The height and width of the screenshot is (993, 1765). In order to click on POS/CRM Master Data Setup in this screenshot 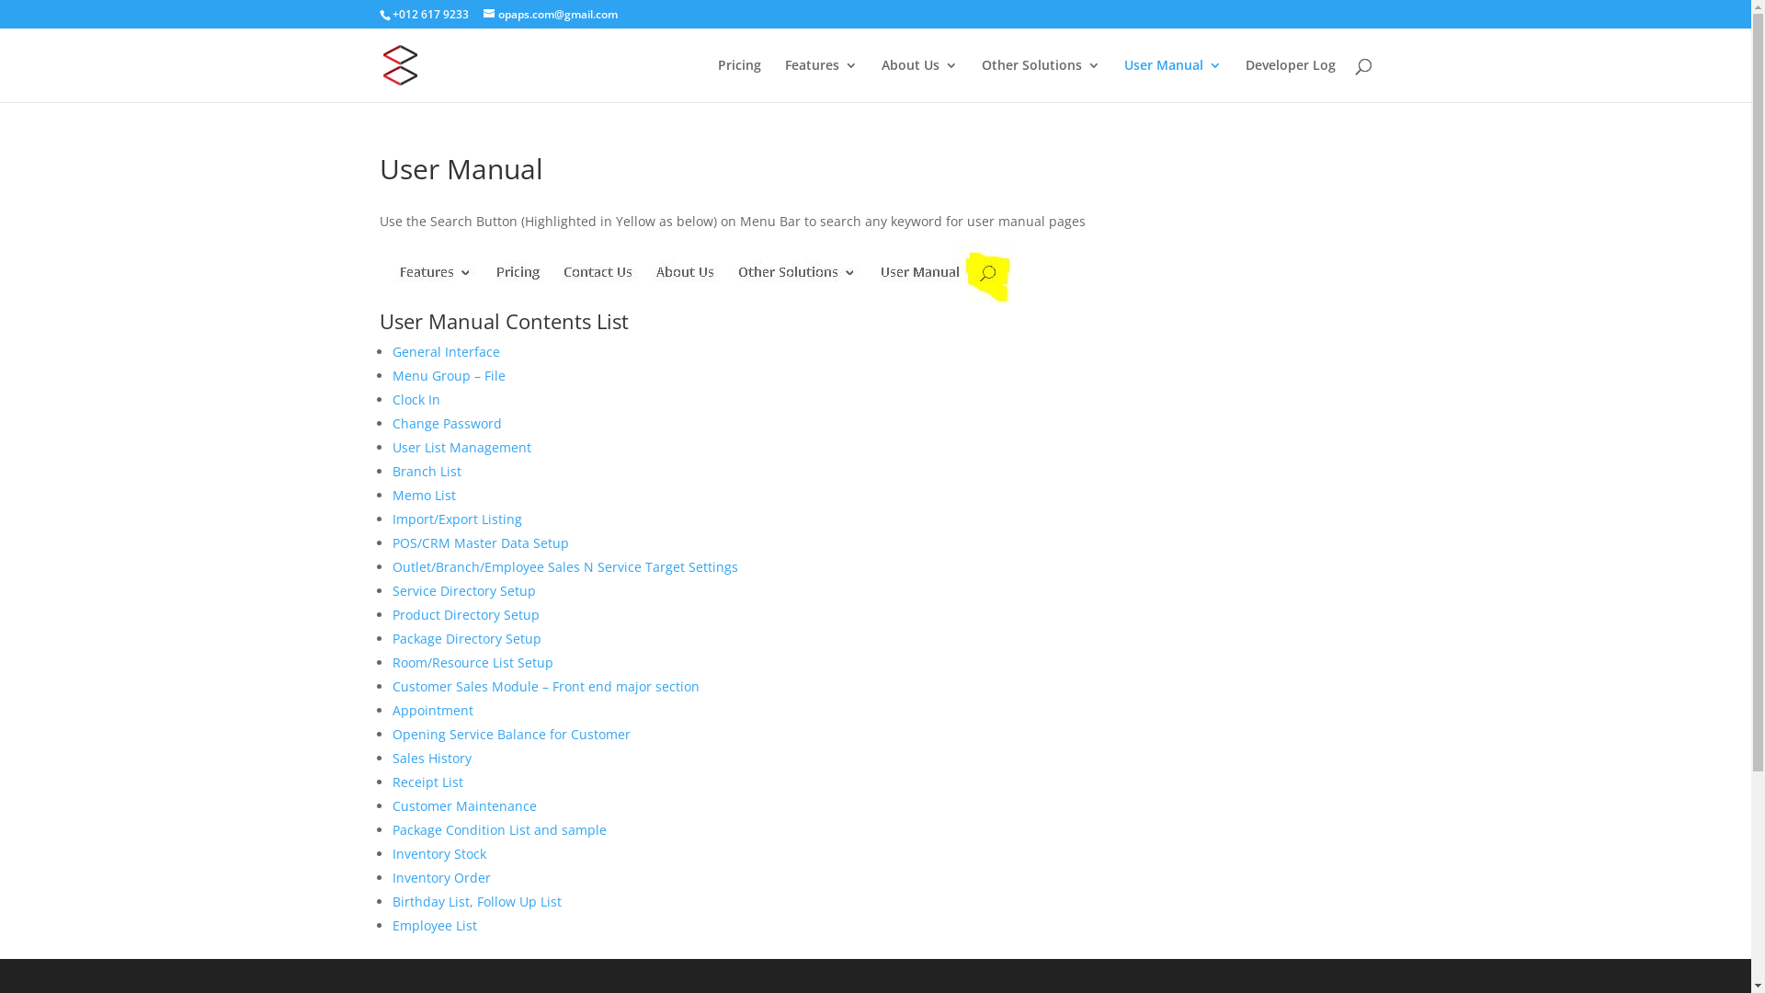, I will do `click(480, 542)`.